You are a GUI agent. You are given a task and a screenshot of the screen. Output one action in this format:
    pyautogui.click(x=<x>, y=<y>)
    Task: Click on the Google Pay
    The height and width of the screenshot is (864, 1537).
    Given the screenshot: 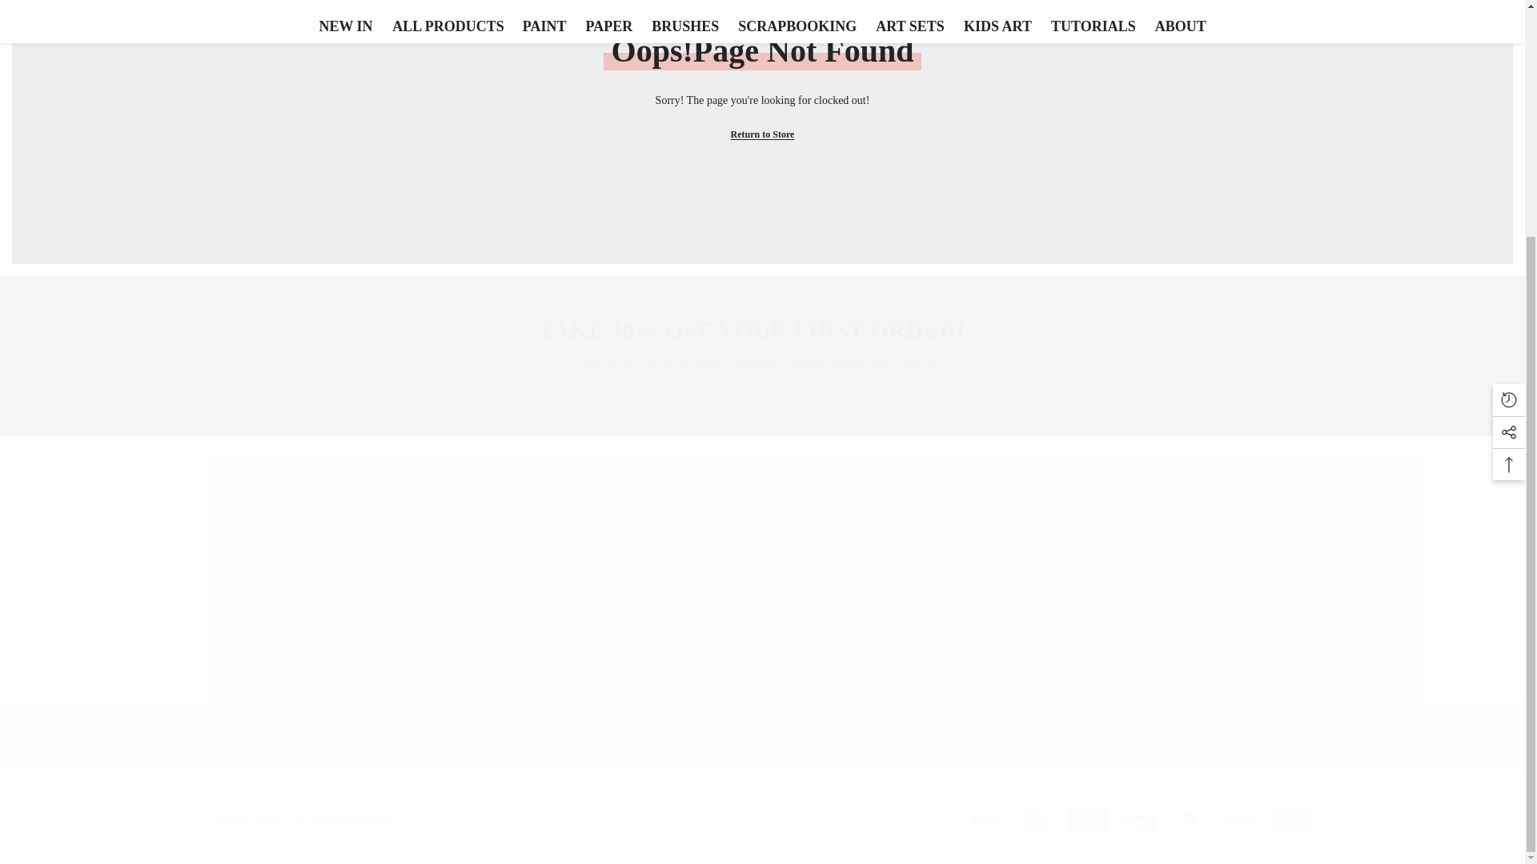 What is the action you would take?
    pyautogui.click(x=1239, y=819)
    